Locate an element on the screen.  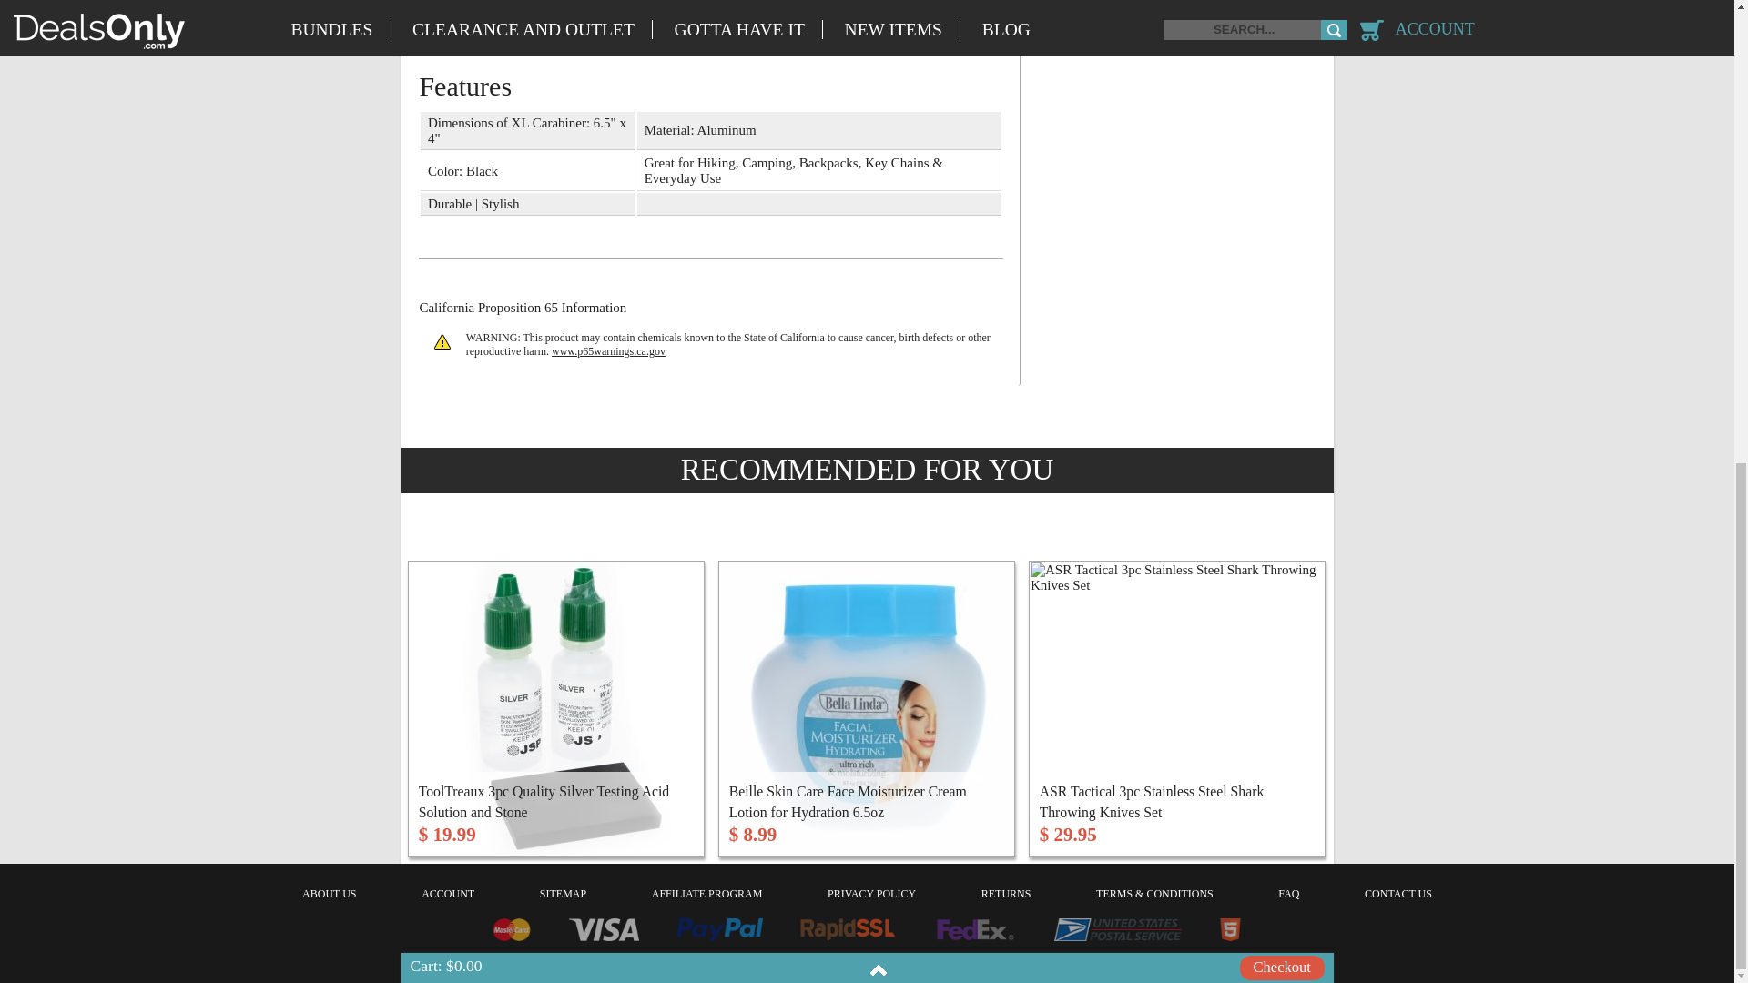
Add to Cart is located at coordinates (1244, 836).